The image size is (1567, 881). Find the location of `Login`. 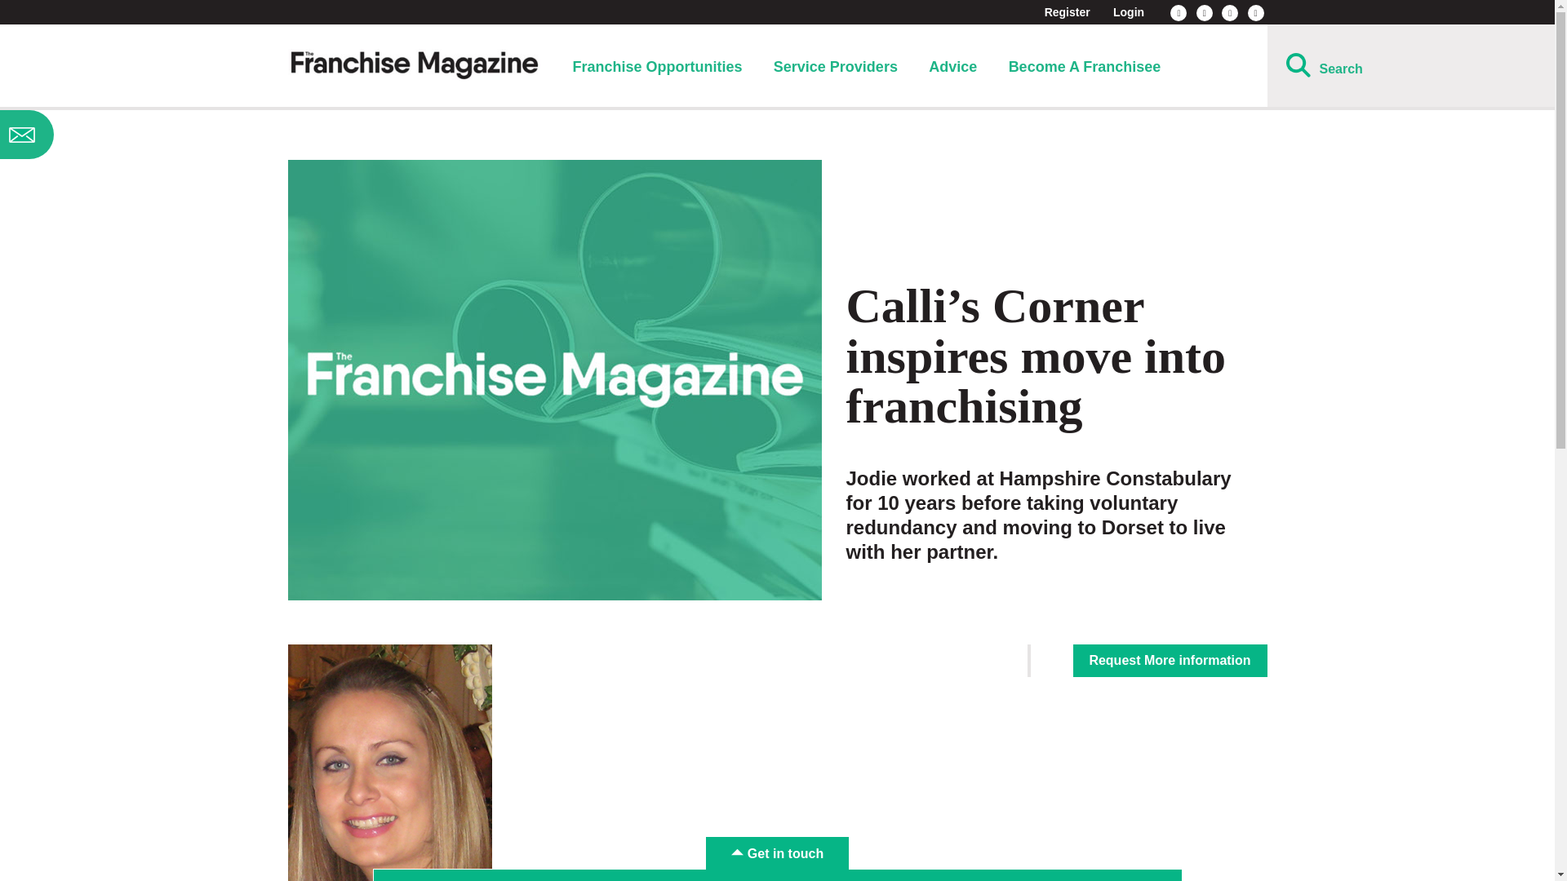

Login is located at coordinates (1128, 11).